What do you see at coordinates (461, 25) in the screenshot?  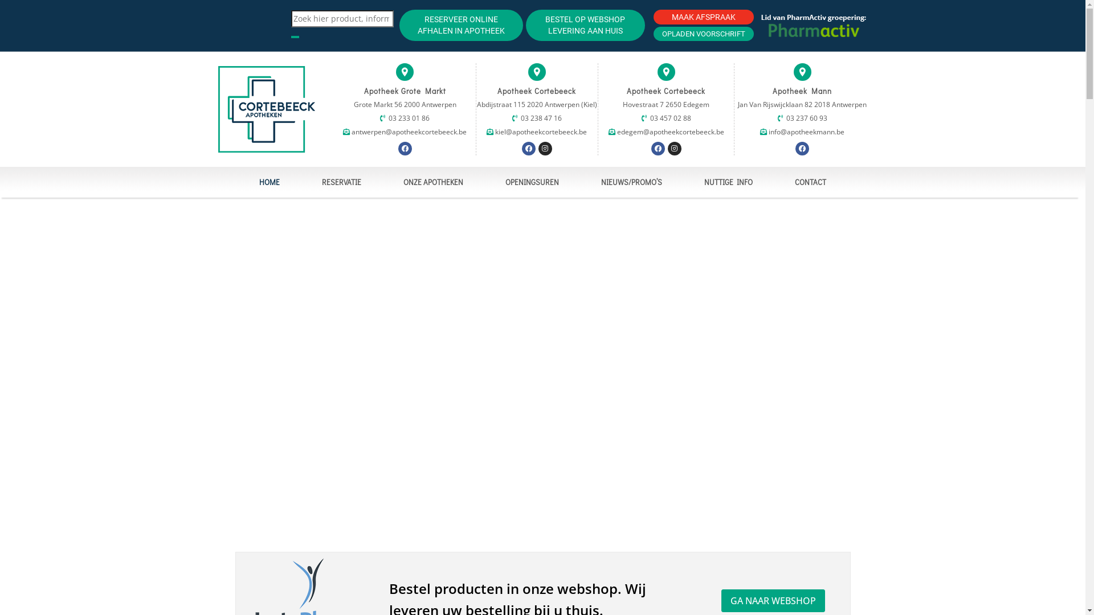 I see `RESERVEER ONLINE AFHALEN IN APOTHEEK` at bounding box center [461, 25].